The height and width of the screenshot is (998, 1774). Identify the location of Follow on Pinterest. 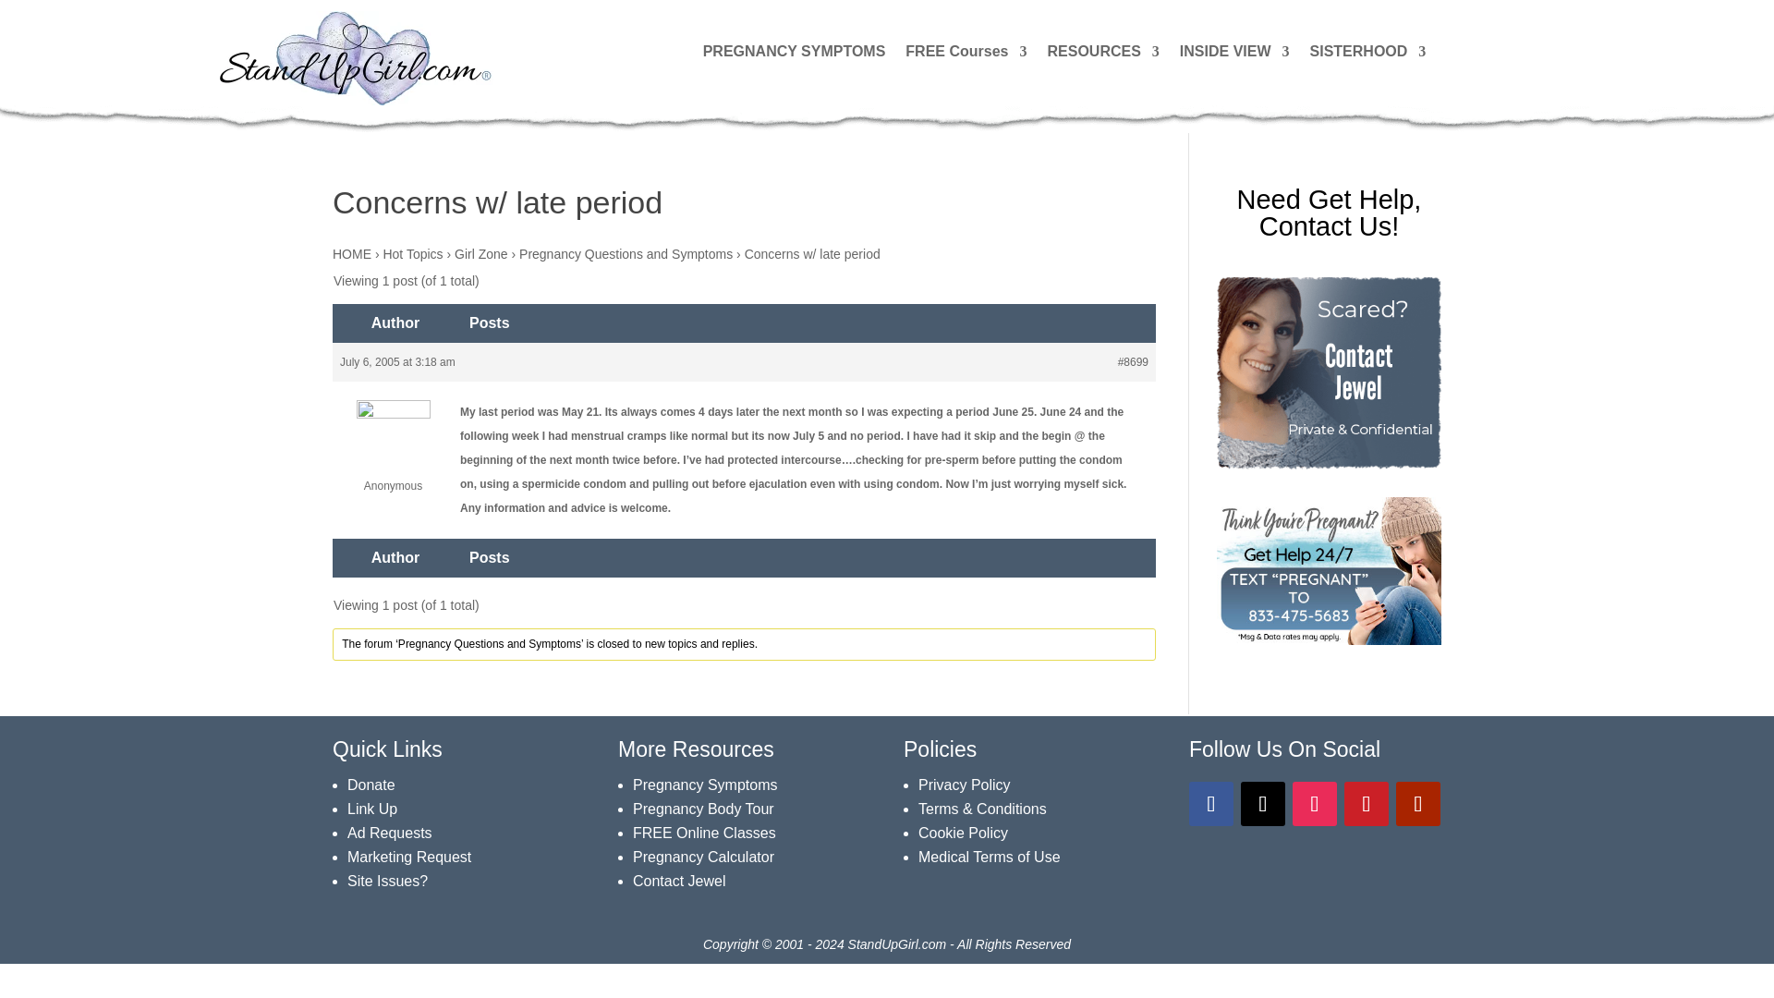
(1367, 804).